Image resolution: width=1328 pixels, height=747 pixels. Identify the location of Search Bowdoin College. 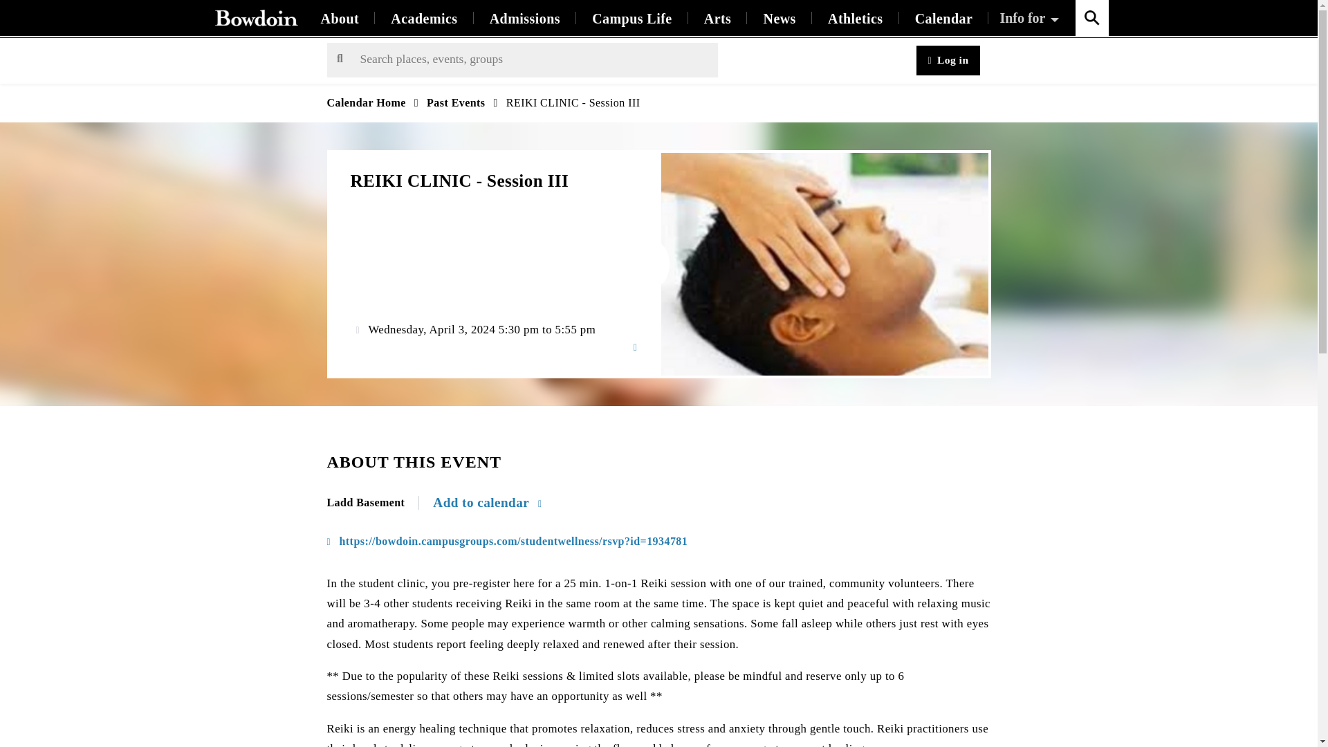
(1091, 18).